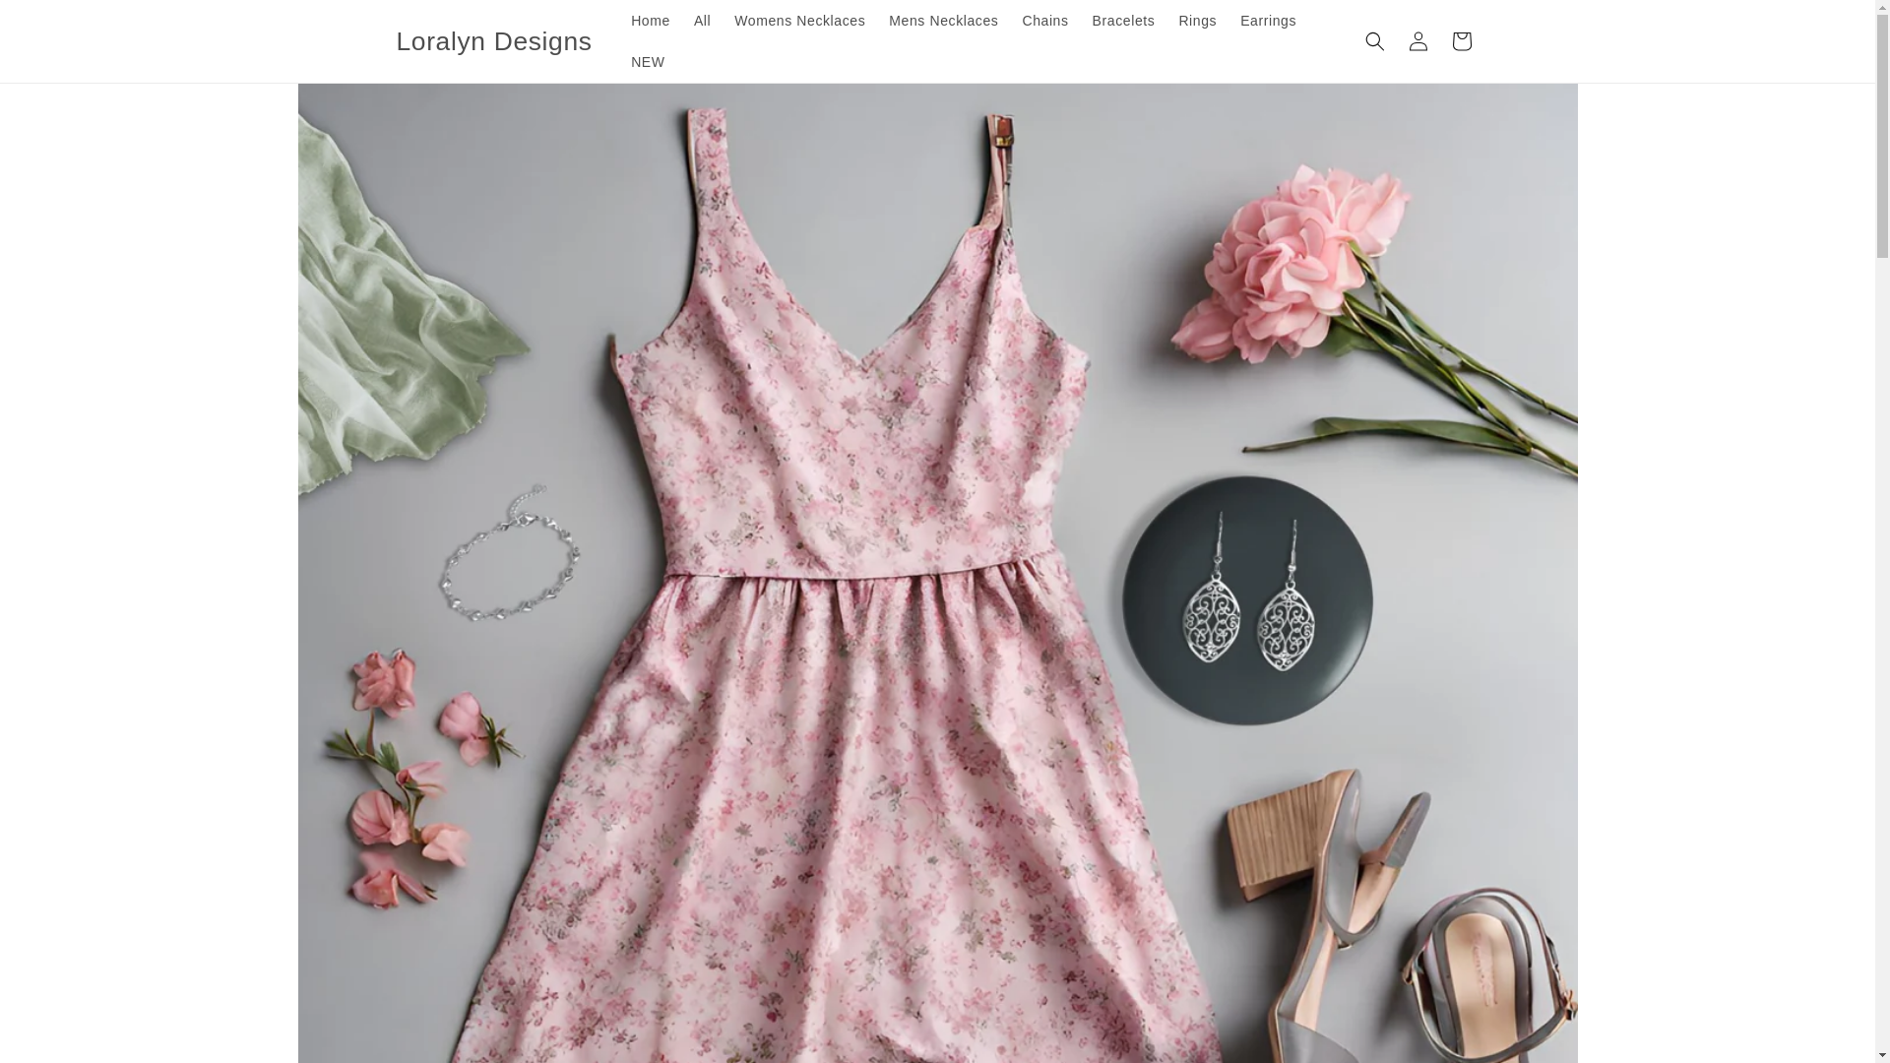 The width and height of the screenshot is (1890, 1063). I want to click on Loralyn Designs, so click(494, 39).